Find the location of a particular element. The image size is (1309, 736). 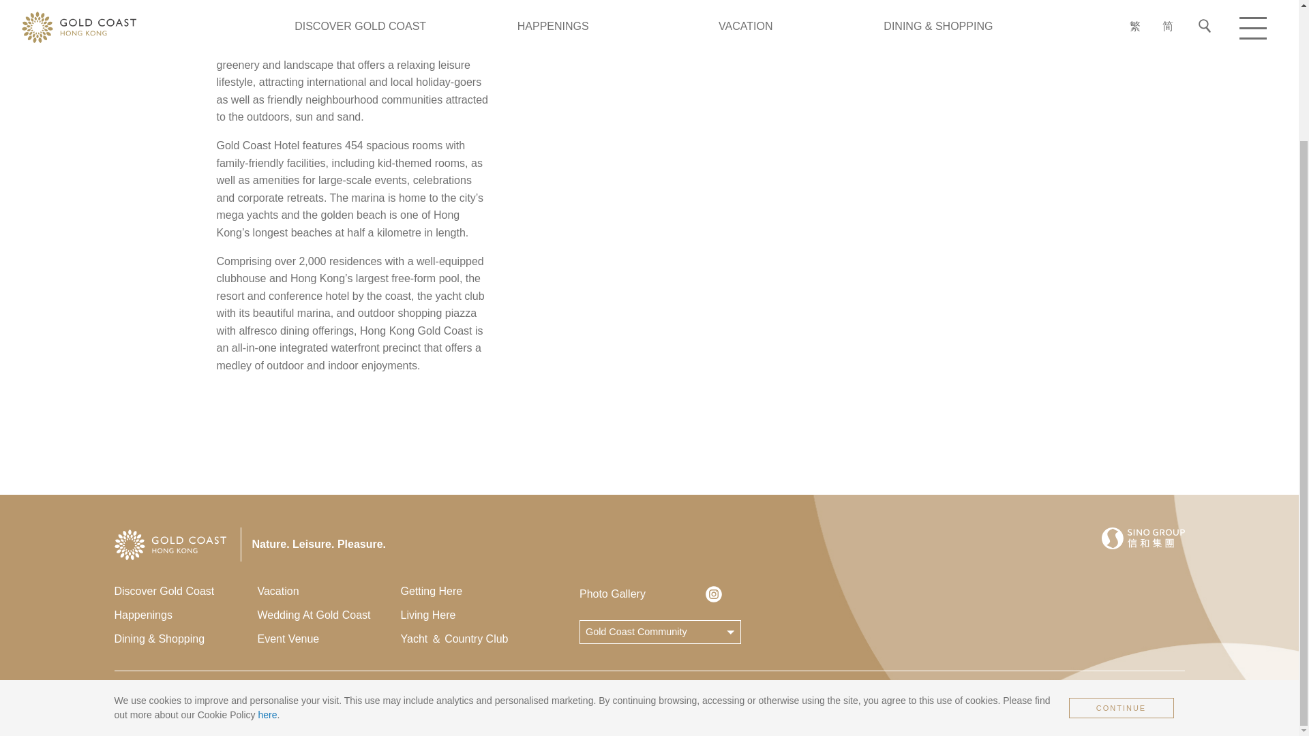

Happenings is located at coordinates (186, 615).